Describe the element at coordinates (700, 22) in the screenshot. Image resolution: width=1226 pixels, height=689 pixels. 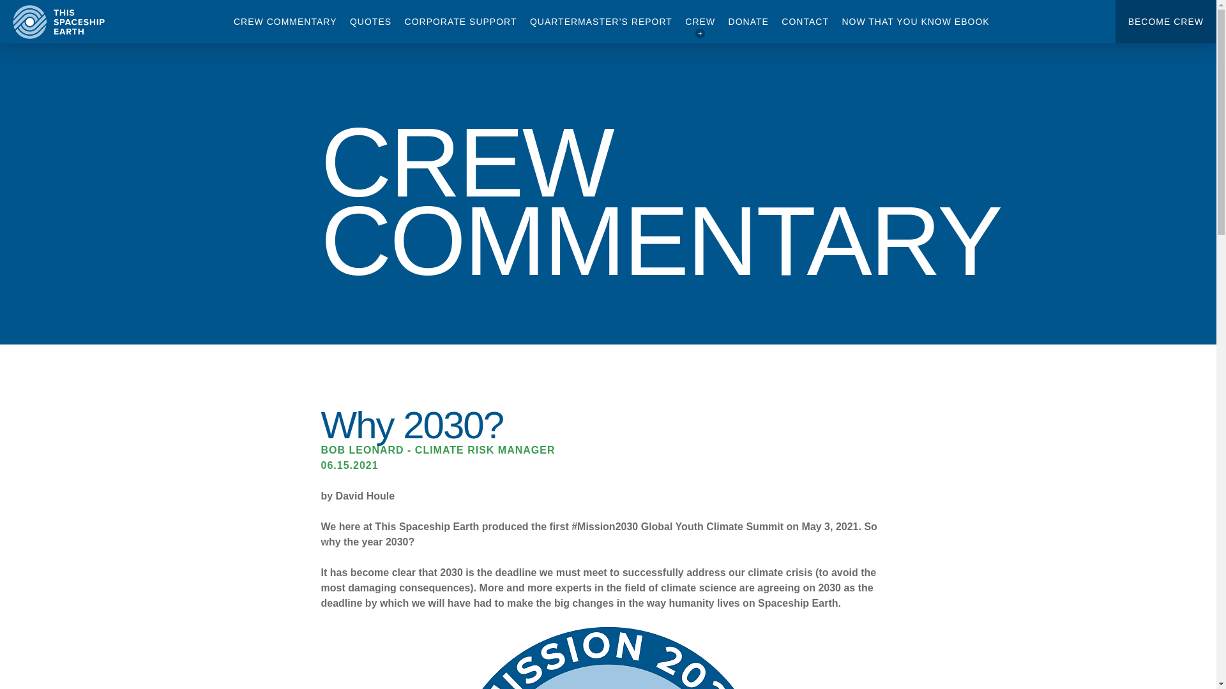
I see `CREW` at that location.